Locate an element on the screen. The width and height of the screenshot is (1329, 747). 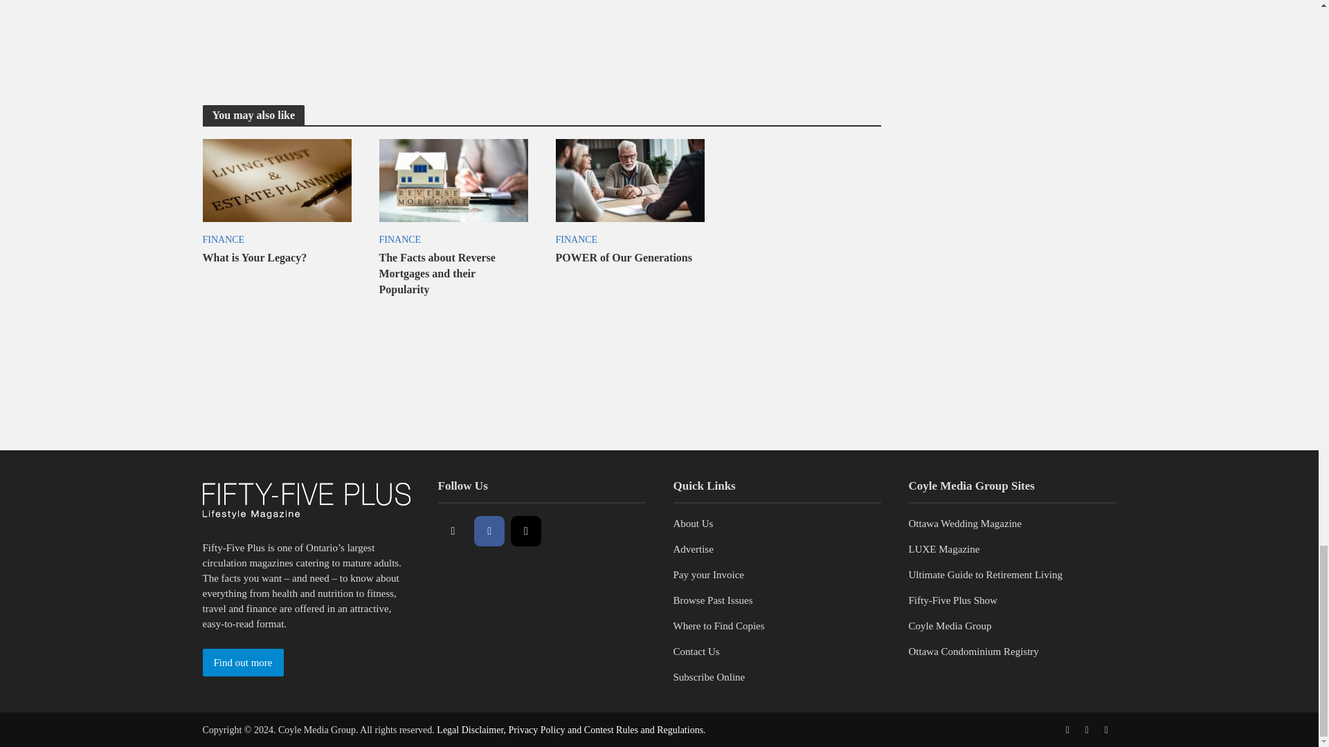
Instagram is located at coordinates (525, 531).